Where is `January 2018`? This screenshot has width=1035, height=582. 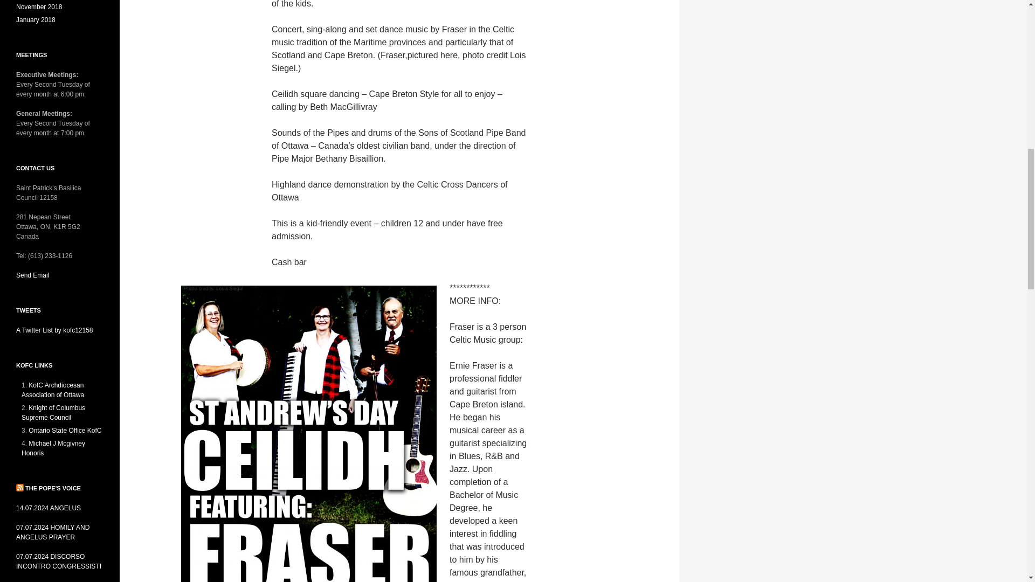 January 2018 is located at coordinates (36, 20).